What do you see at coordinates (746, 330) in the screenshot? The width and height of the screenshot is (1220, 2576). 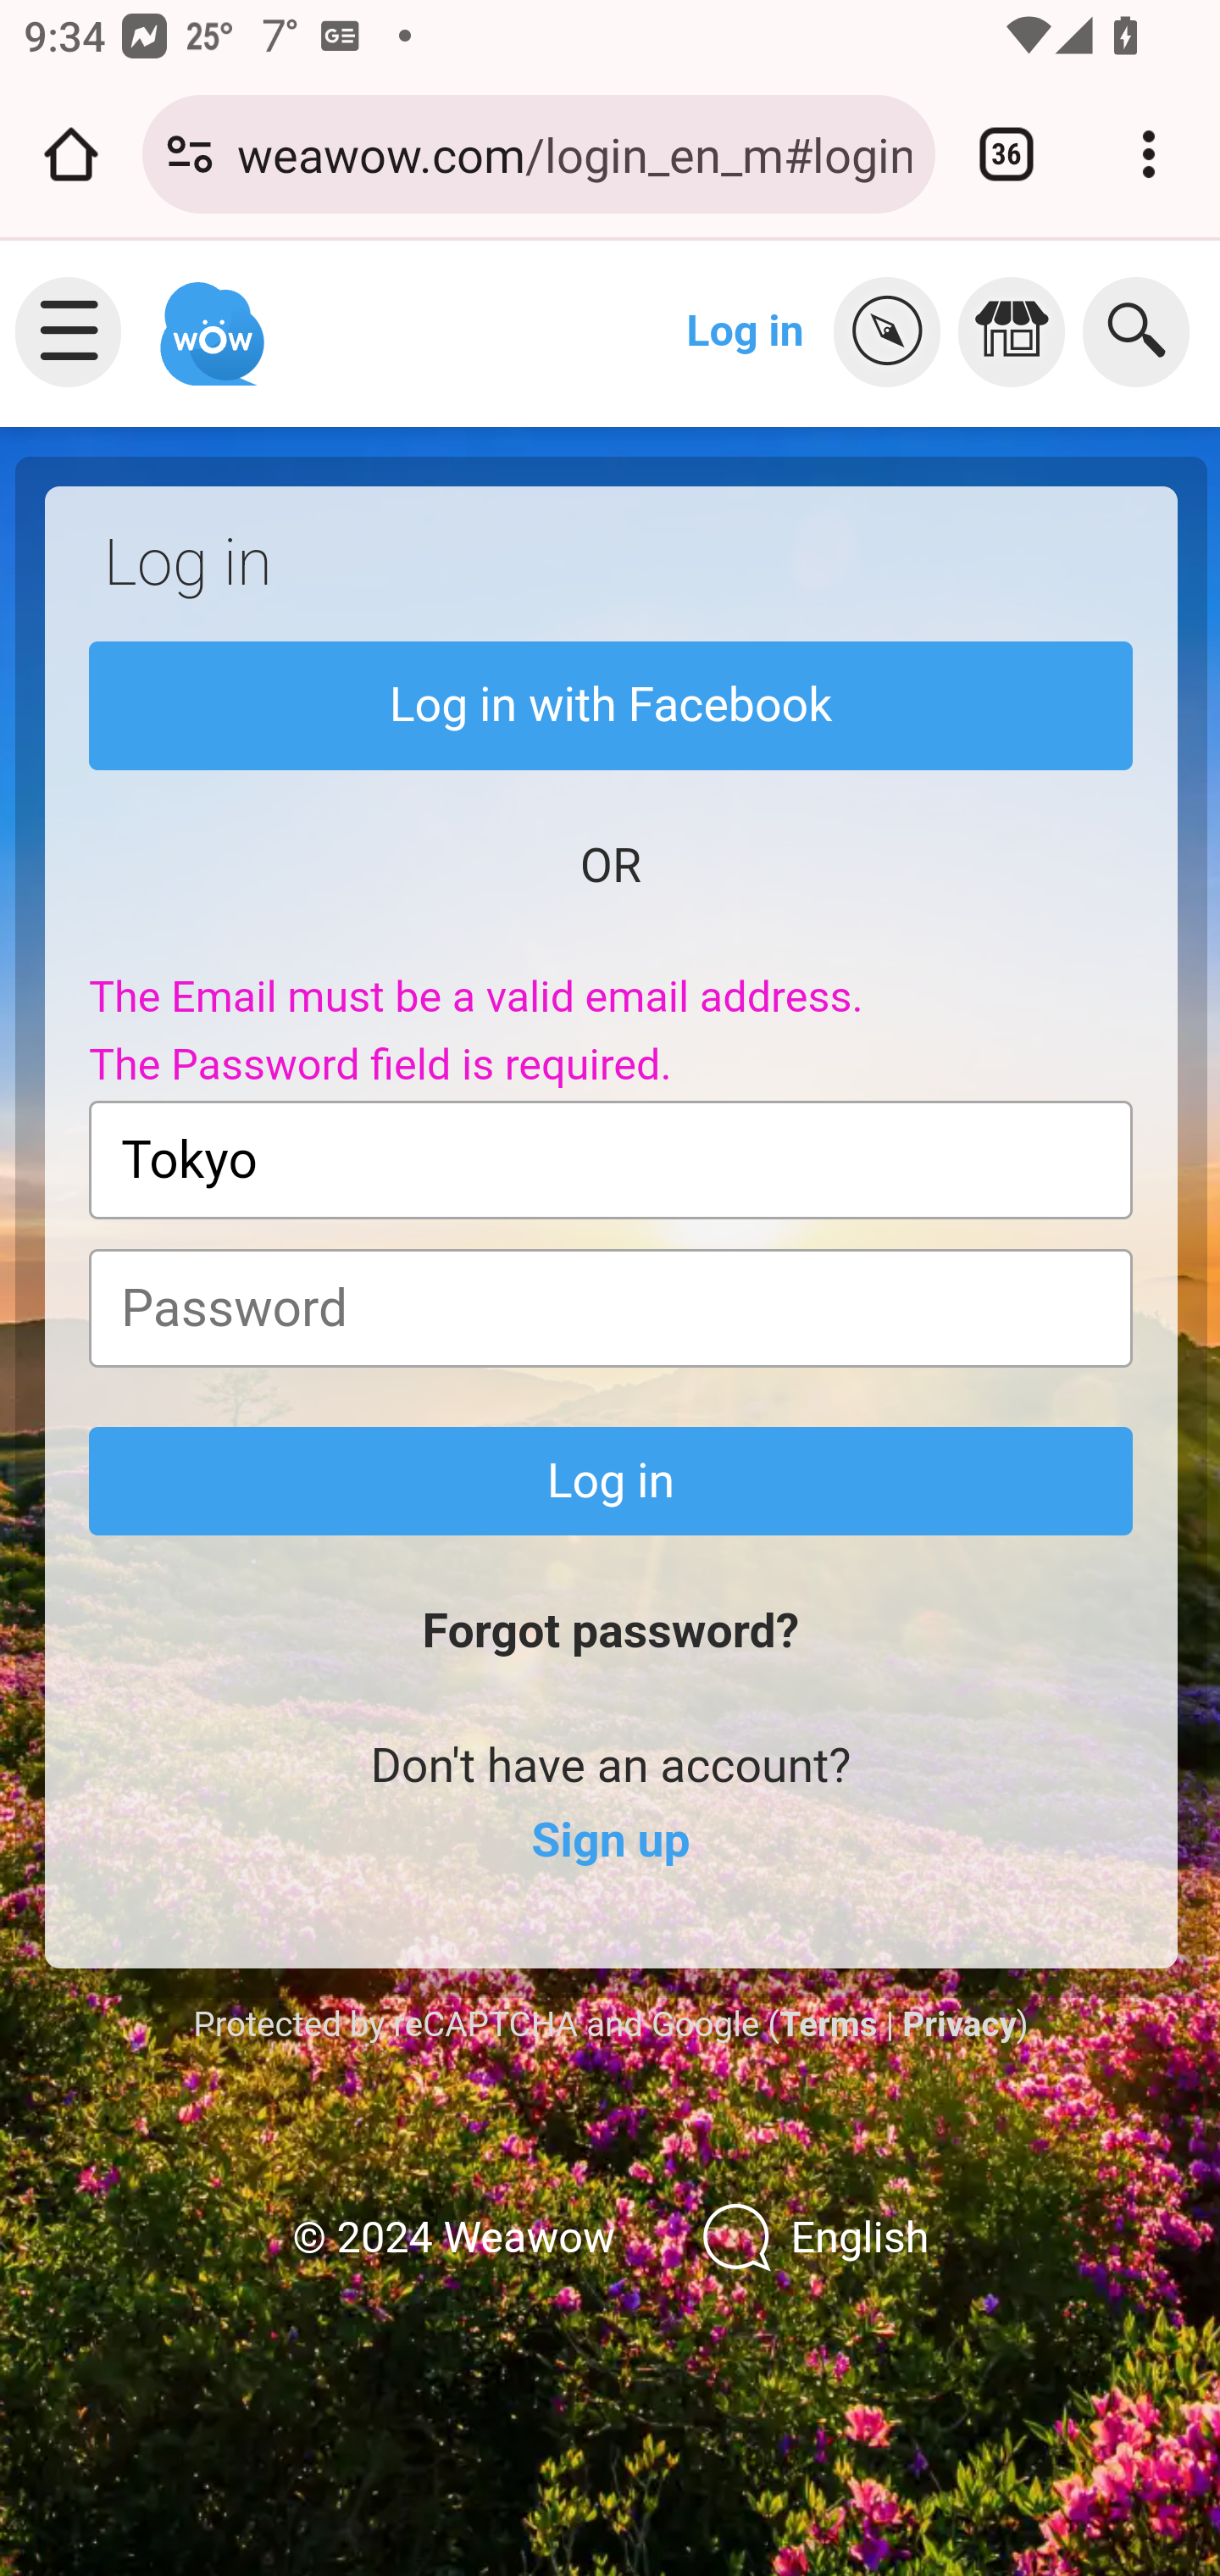 I see `Log in` at bounding box center [746, 330].